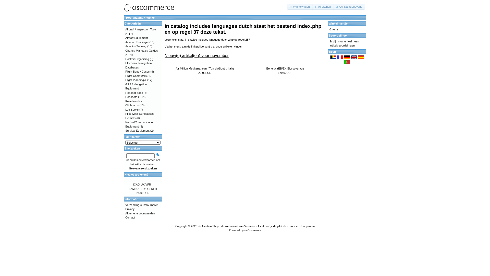  I want to click on Geavanceerd zoeken, so click(143, 168).